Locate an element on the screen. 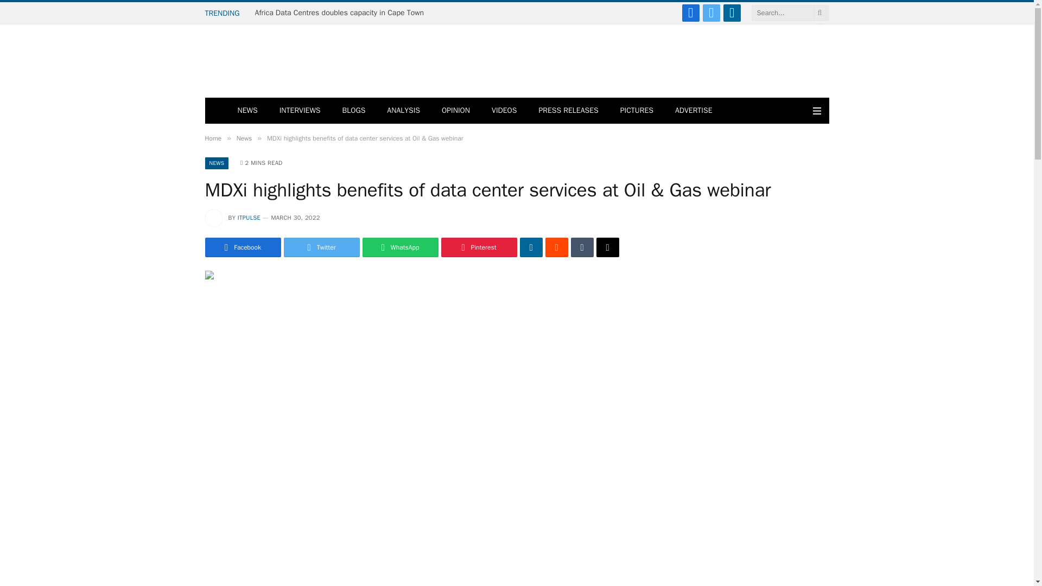  Share on Tumblr is located at coordinates (582, 247).